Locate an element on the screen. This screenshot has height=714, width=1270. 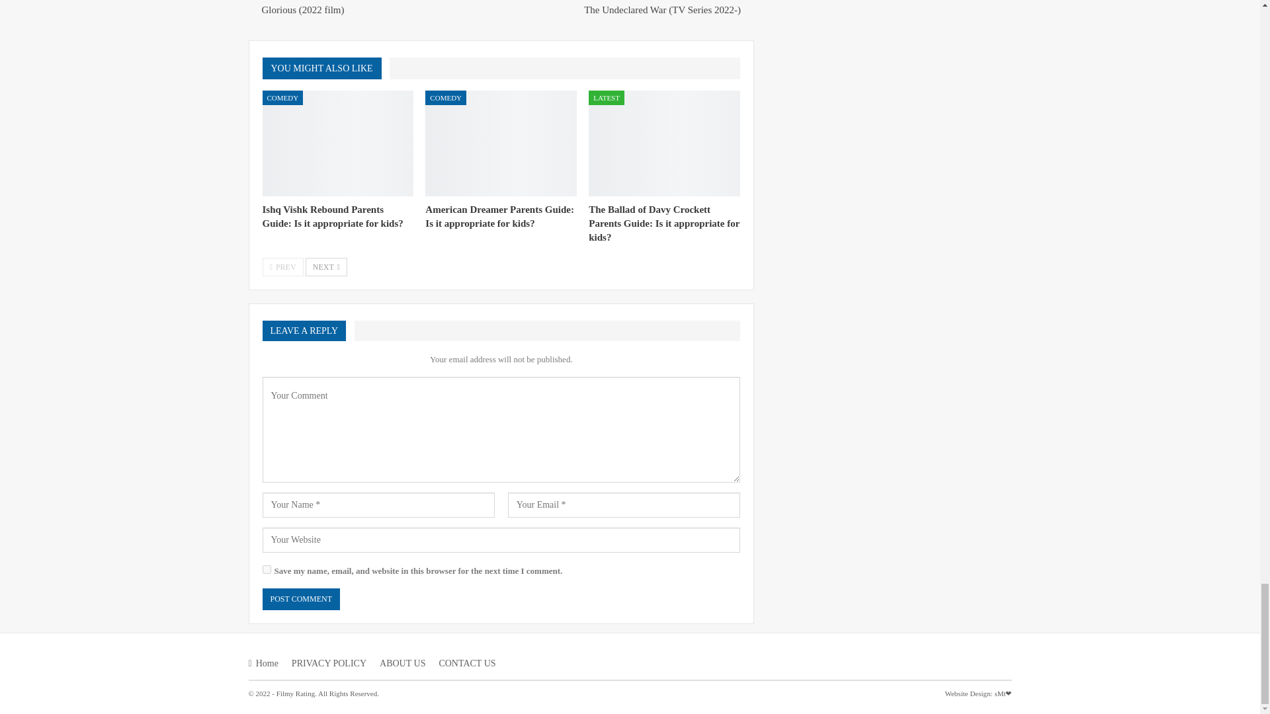
American Dreamer Parents Guide: Is it appropriate for kids? is located at coordinates (501, 143).